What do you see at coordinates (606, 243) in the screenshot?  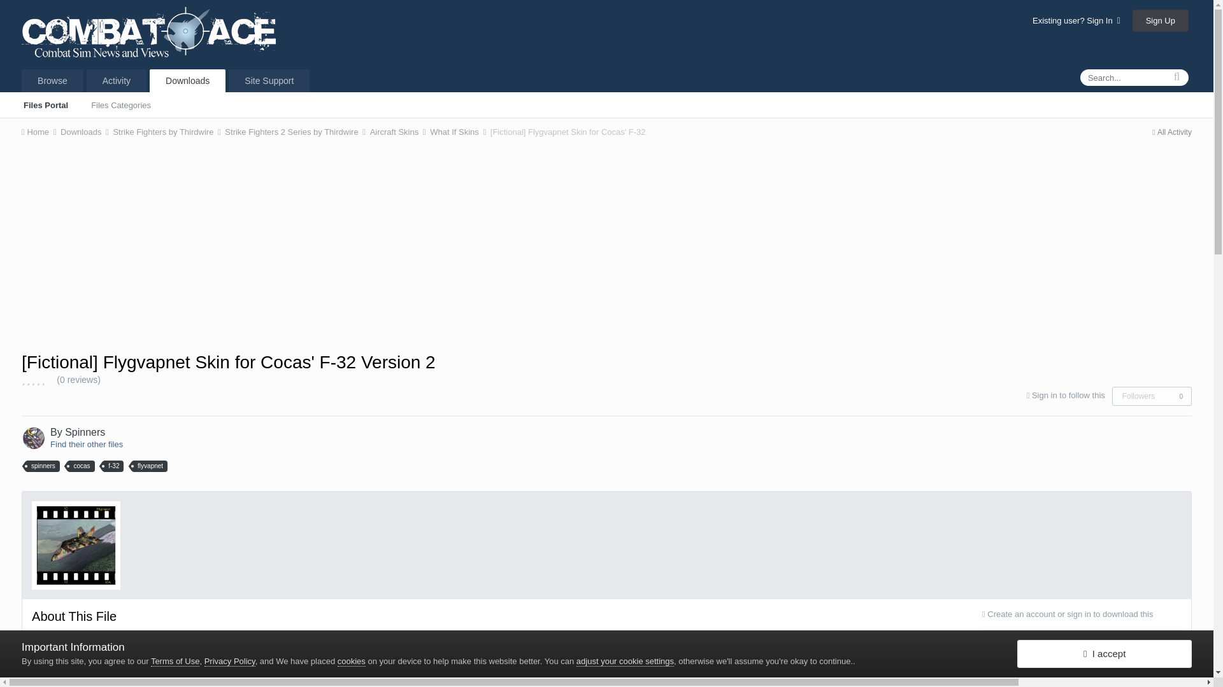 I see `Advertisement` at bounding box center [606, 243].